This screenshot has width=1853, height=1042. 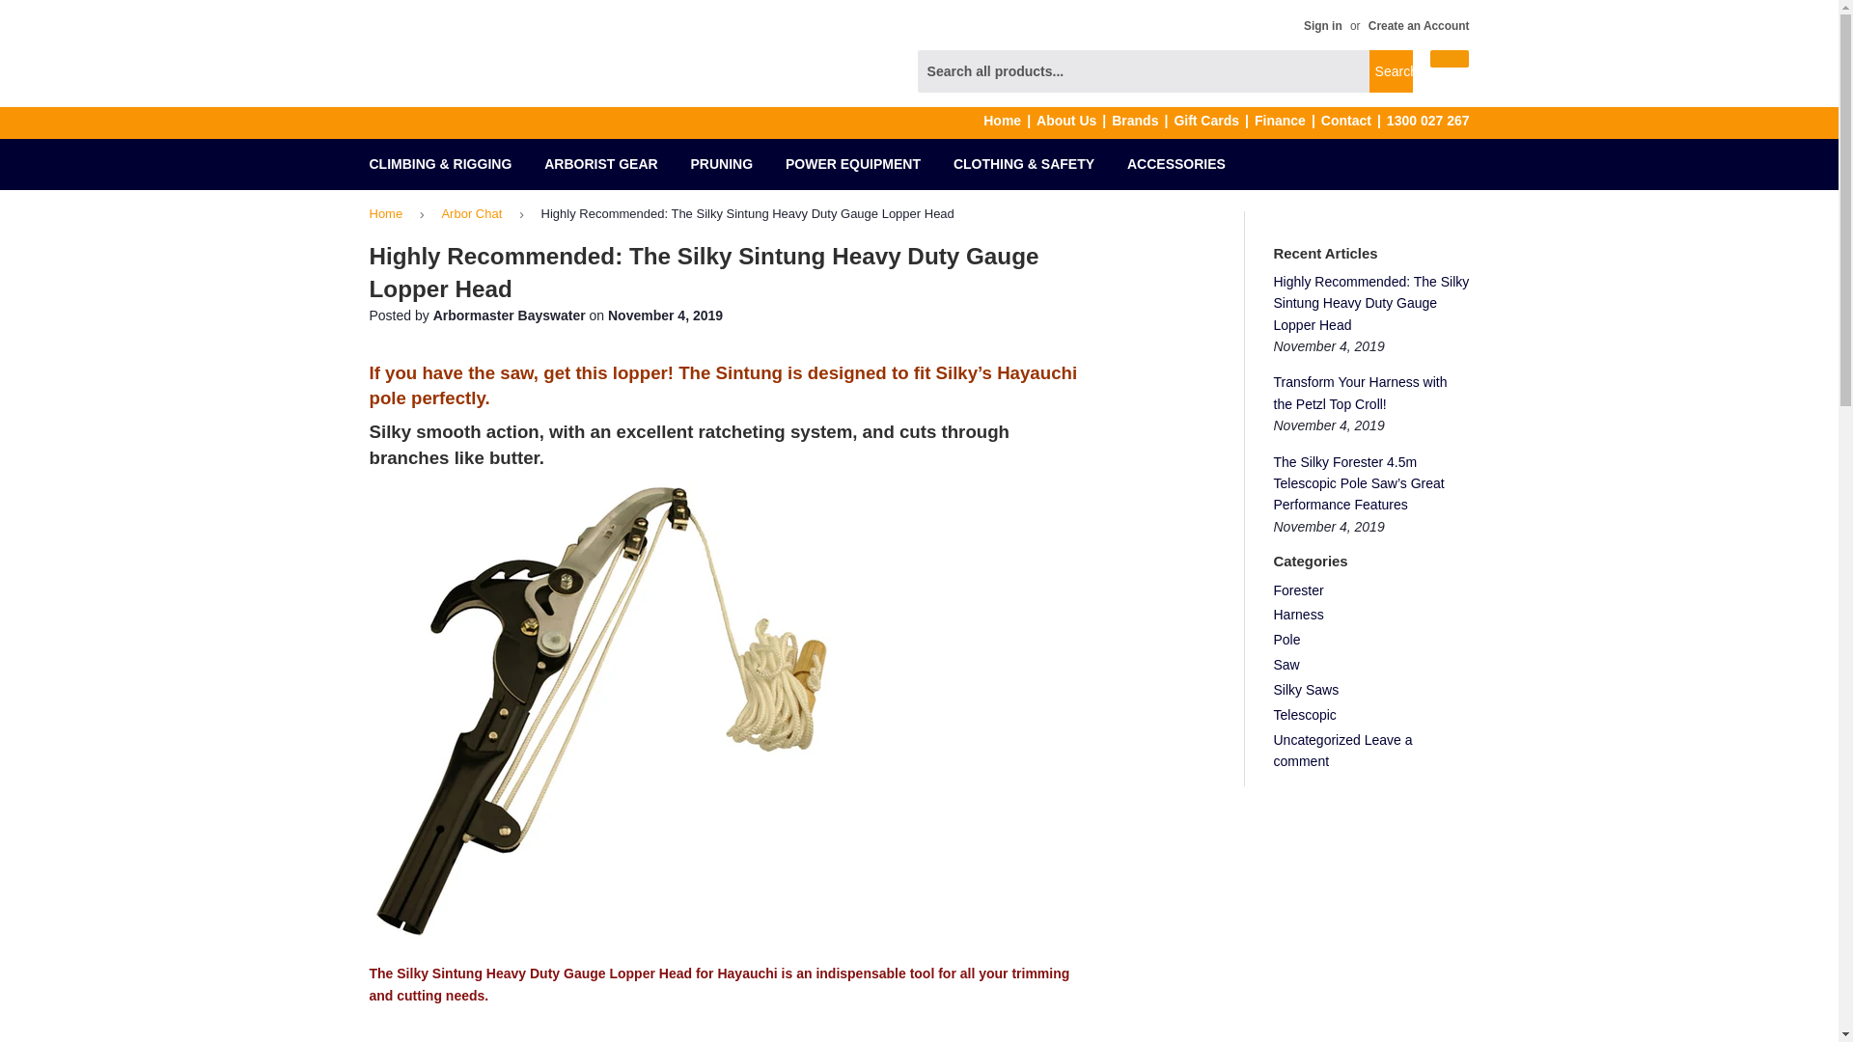 I want to click on Show articles tagged Uncategorized	Leave a comment, so click(x=1343, y=751).